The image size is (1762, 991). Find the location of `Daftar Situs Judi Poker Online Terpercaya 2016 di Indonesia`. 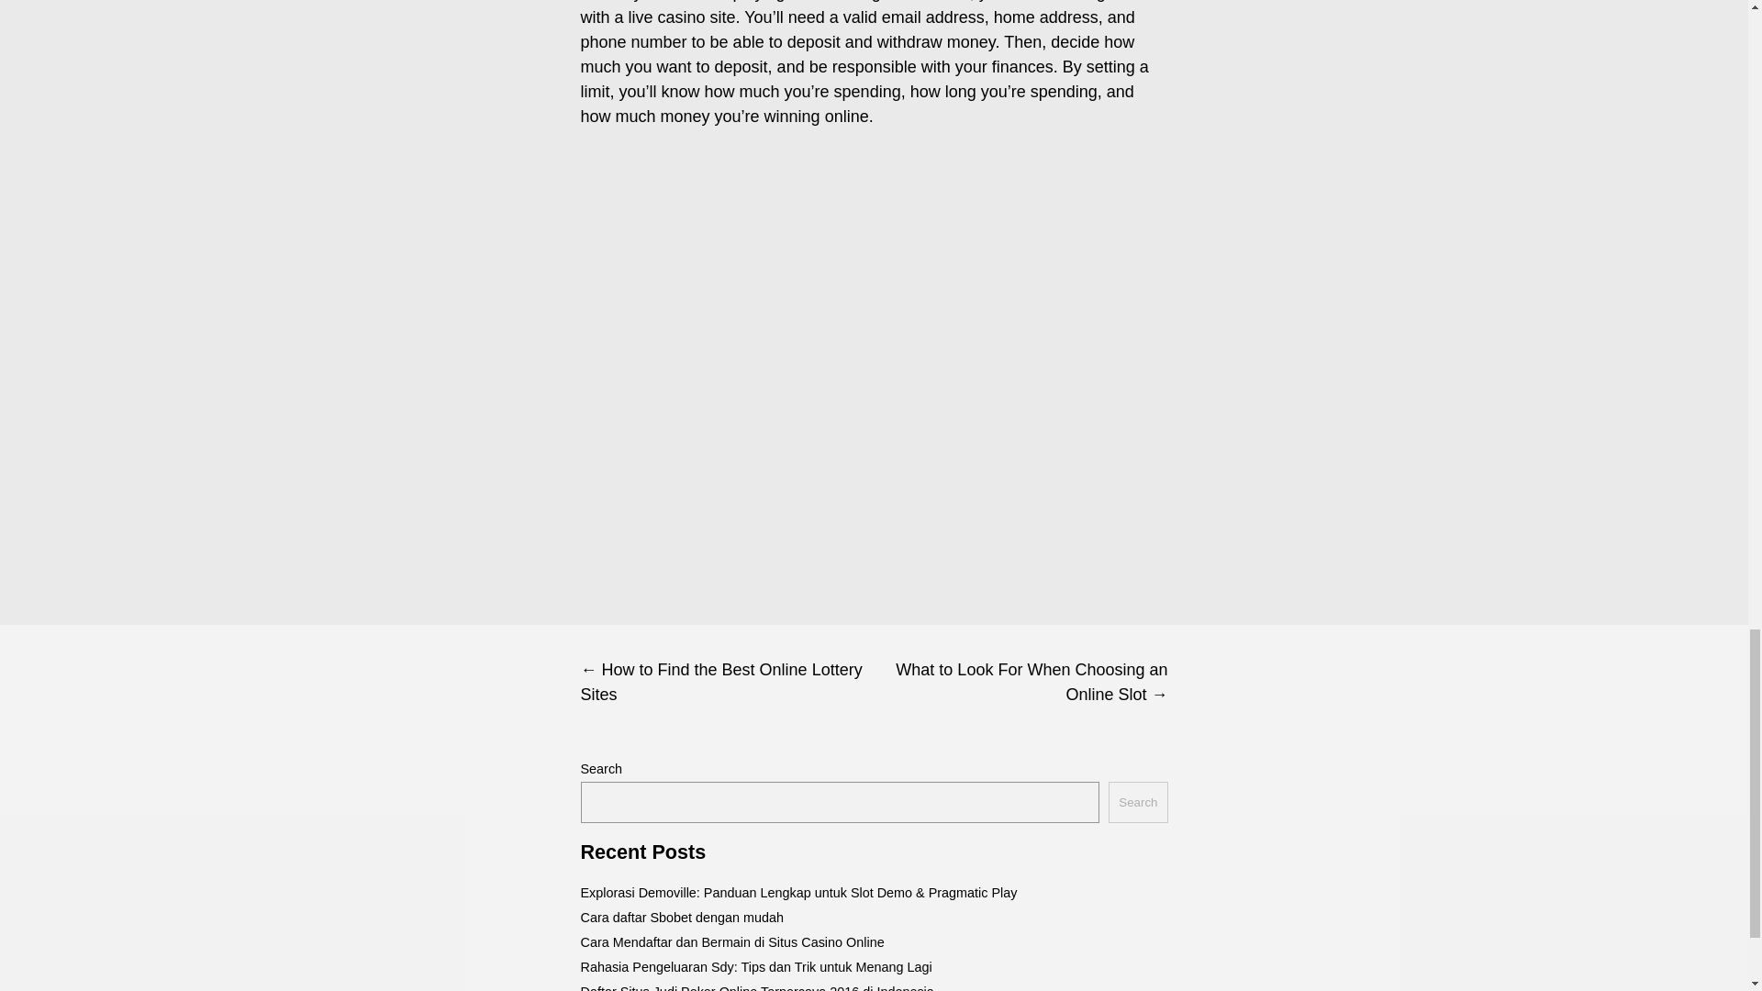

Daftar Situs Judi Poker Online Terpercaya 2016 di Indonesia is located at coordinates (756, 987).